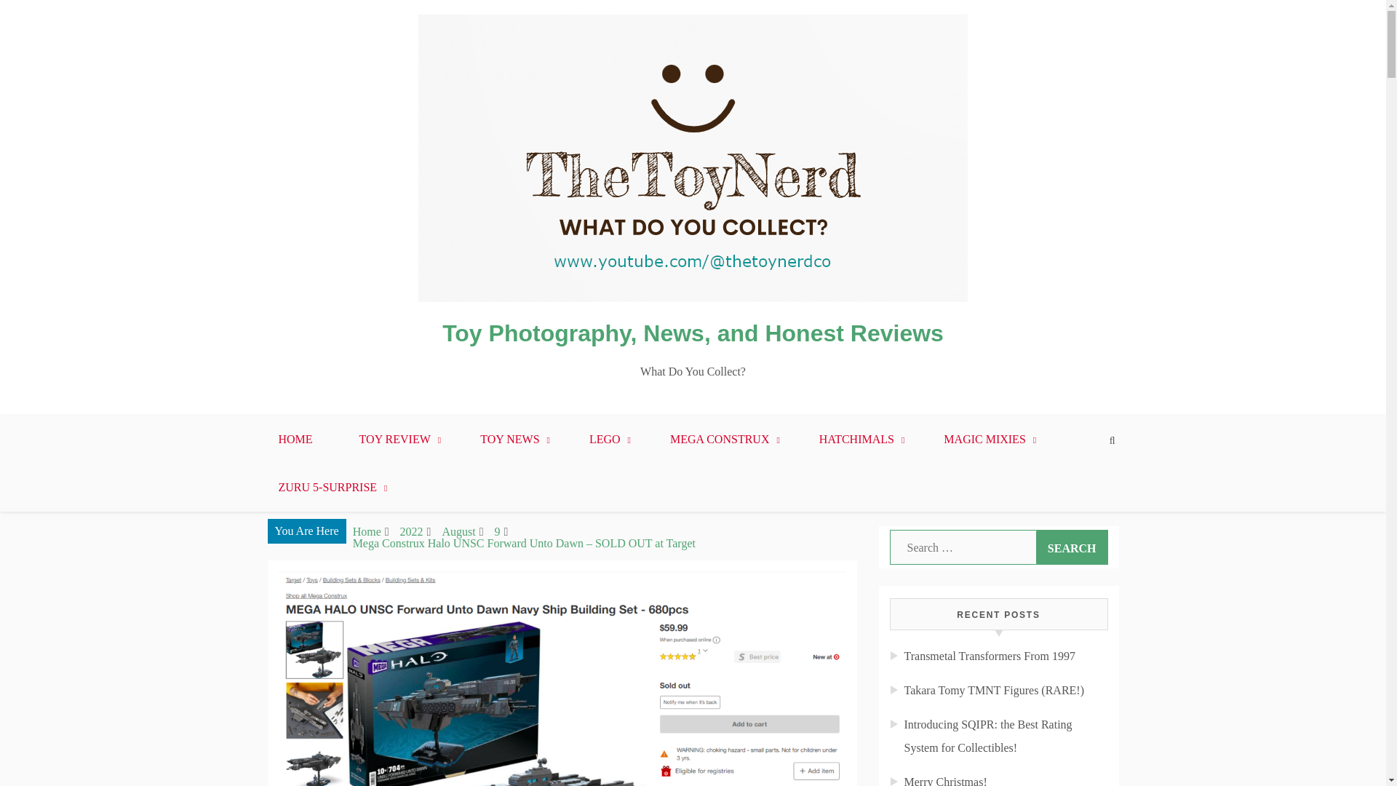 The width and height of the screenshot is (1397, 786). I want to click on HOME, so click(294, 440).